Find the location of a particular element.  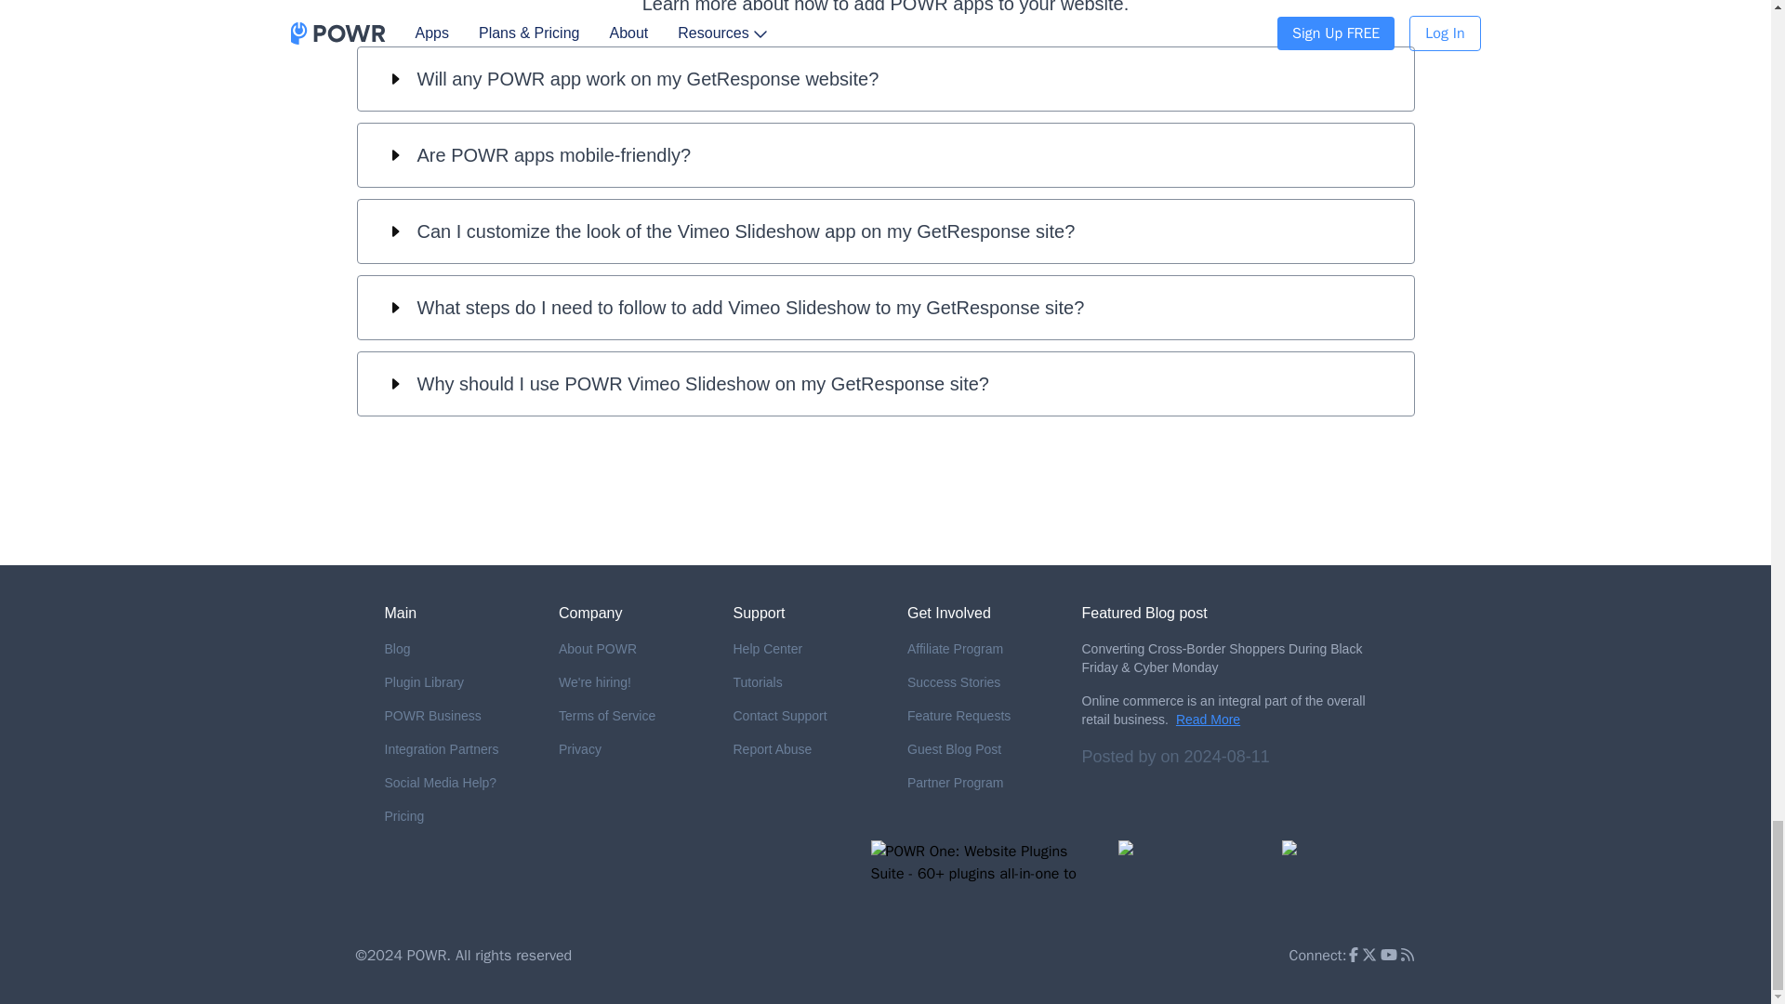

Are POWR apps mobile-friendly? is located at coordinates (885, 154).